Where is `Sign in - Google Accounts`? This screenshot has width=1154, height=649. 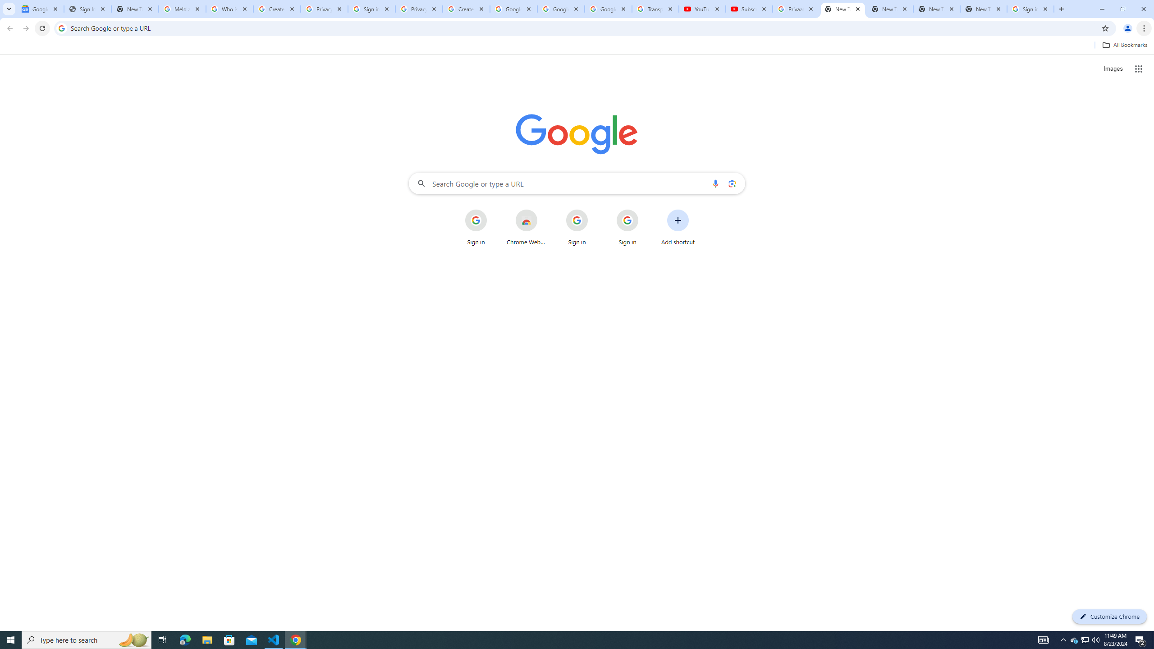
Sign in - Google Accounts is located at coordinates (1030, 9).